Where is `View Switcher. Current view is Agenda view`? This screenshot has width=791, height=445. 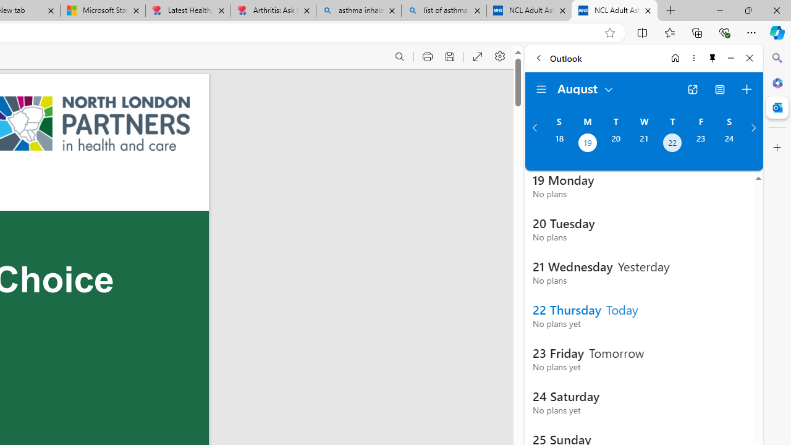 View Switcher. Current view is Agenda view is located at coordinates (720, 89).